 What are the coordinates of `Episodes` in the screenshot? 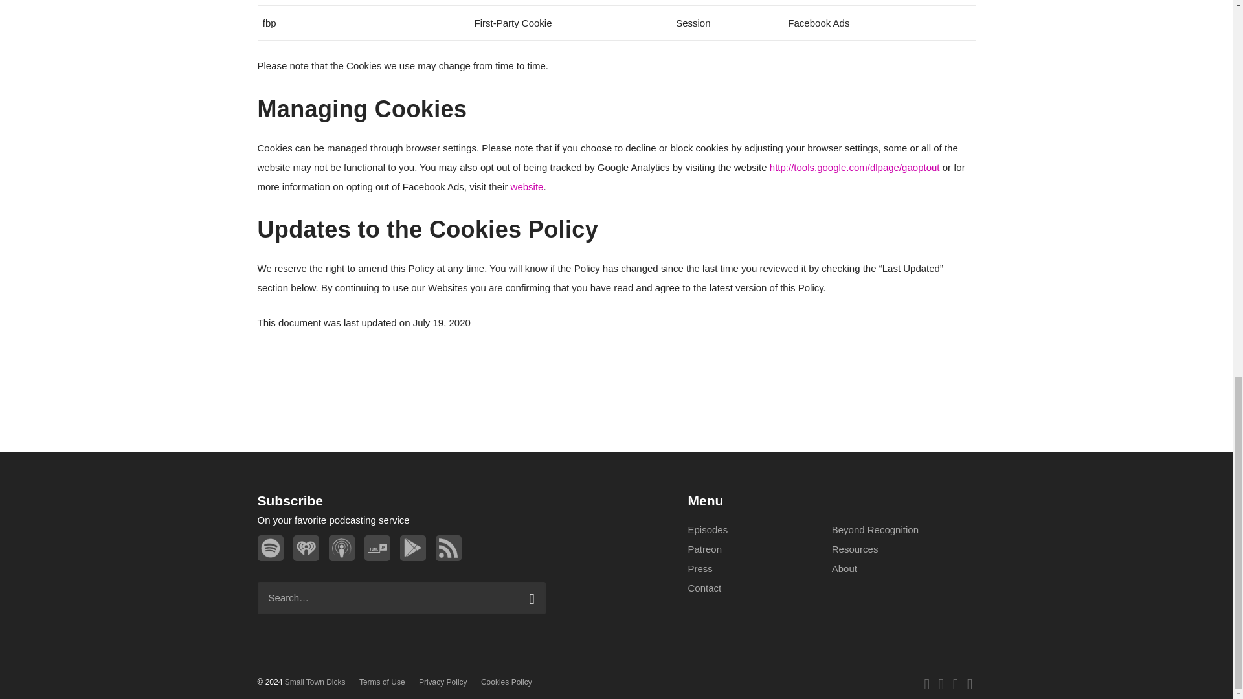 It's located at (707, 529).